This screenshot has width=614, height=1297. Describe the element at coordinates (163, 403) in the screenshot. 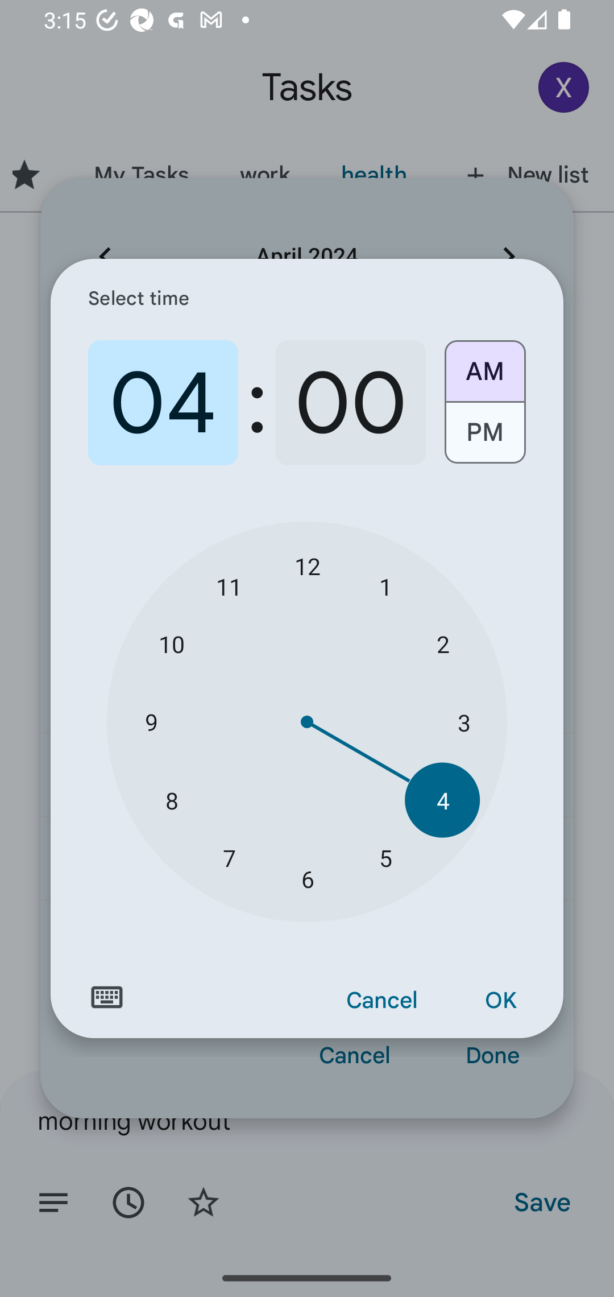

I see `04 4 o'clock` at that location.